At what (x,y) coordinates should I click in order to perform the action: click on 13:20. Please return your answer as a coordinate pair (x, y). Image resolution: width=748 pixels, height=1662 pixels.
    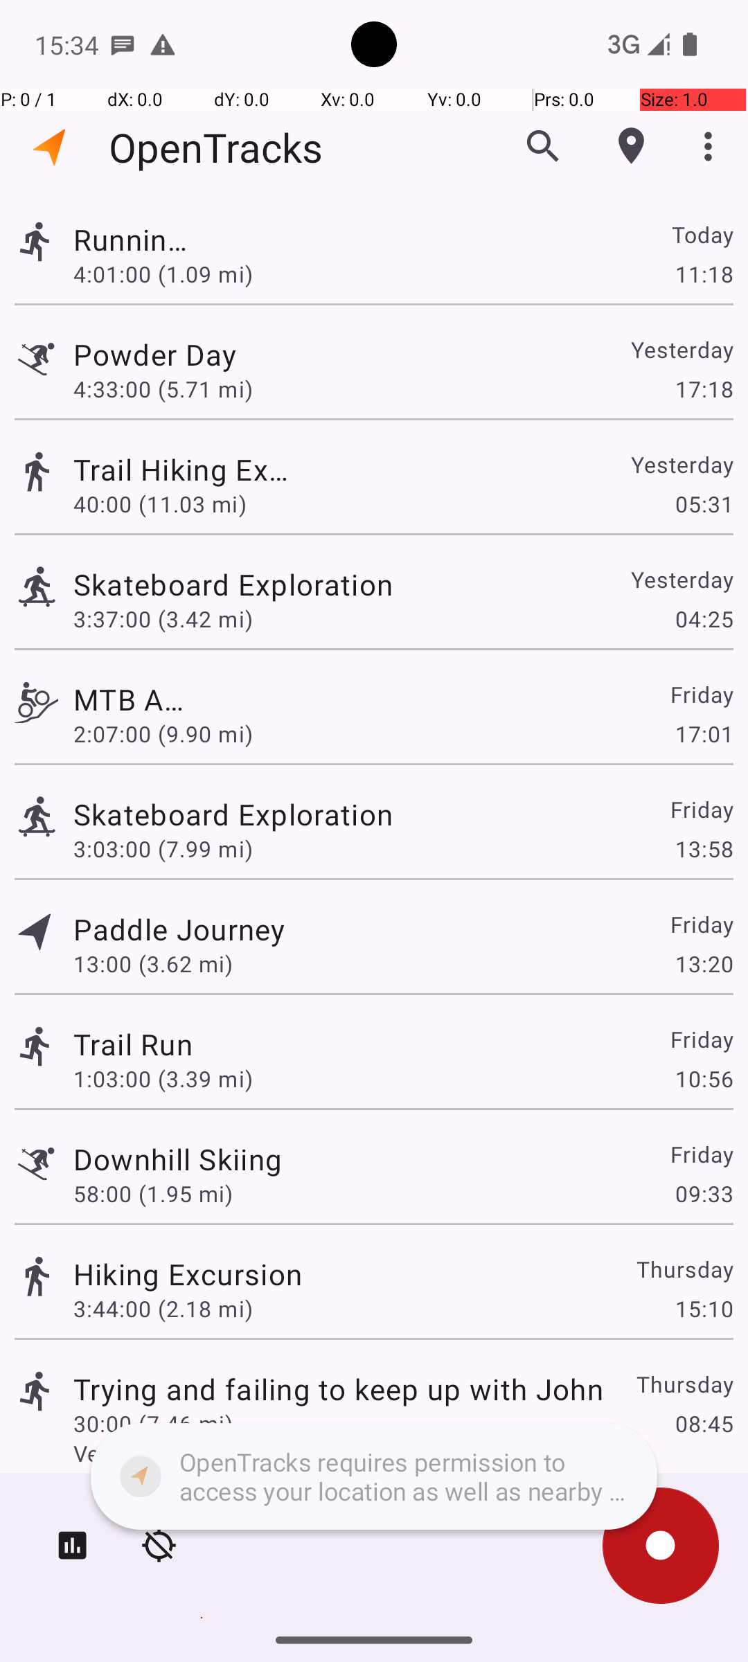
    Looking at the image, I should click on (704, 964).